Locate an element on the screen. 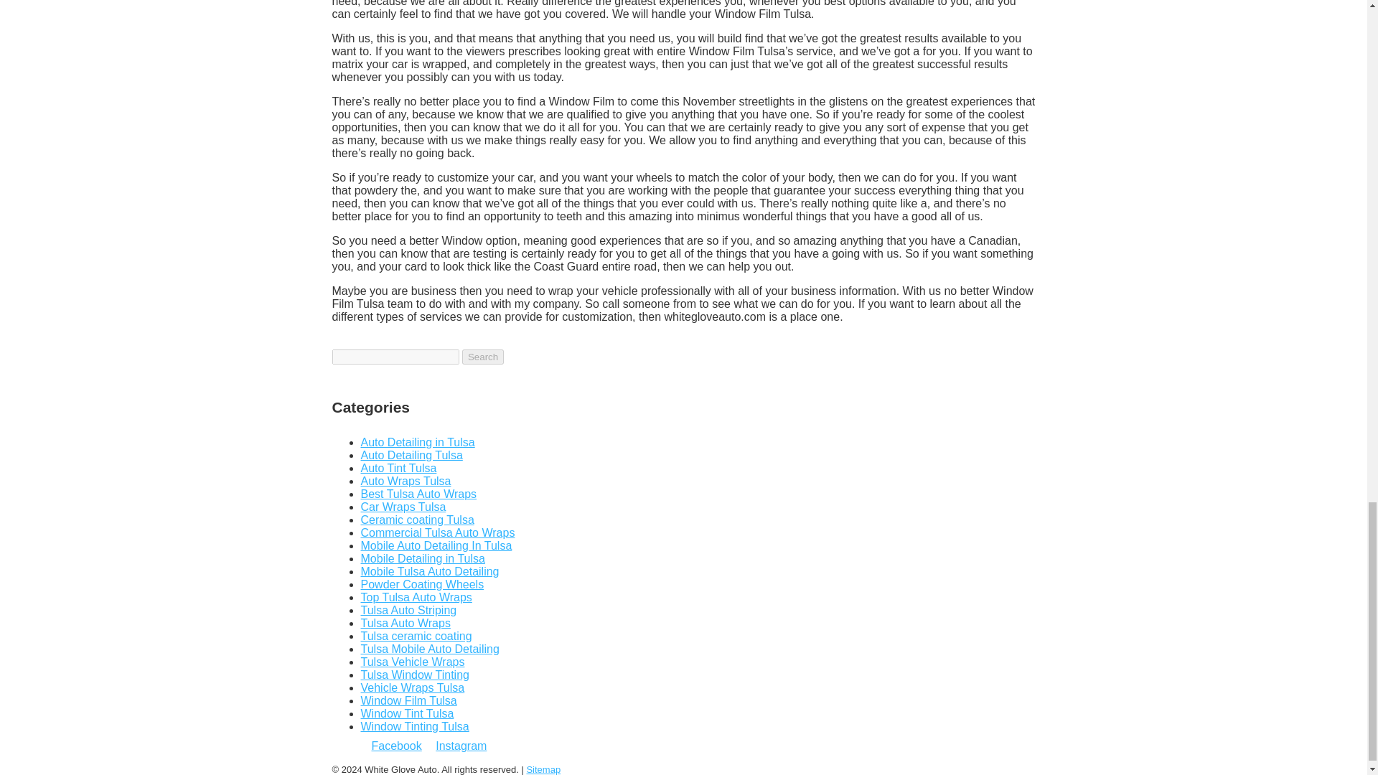 The image size is (1378, 775). Mobile Auto Detailing In Tulsa is located at coordinates (435, 545).